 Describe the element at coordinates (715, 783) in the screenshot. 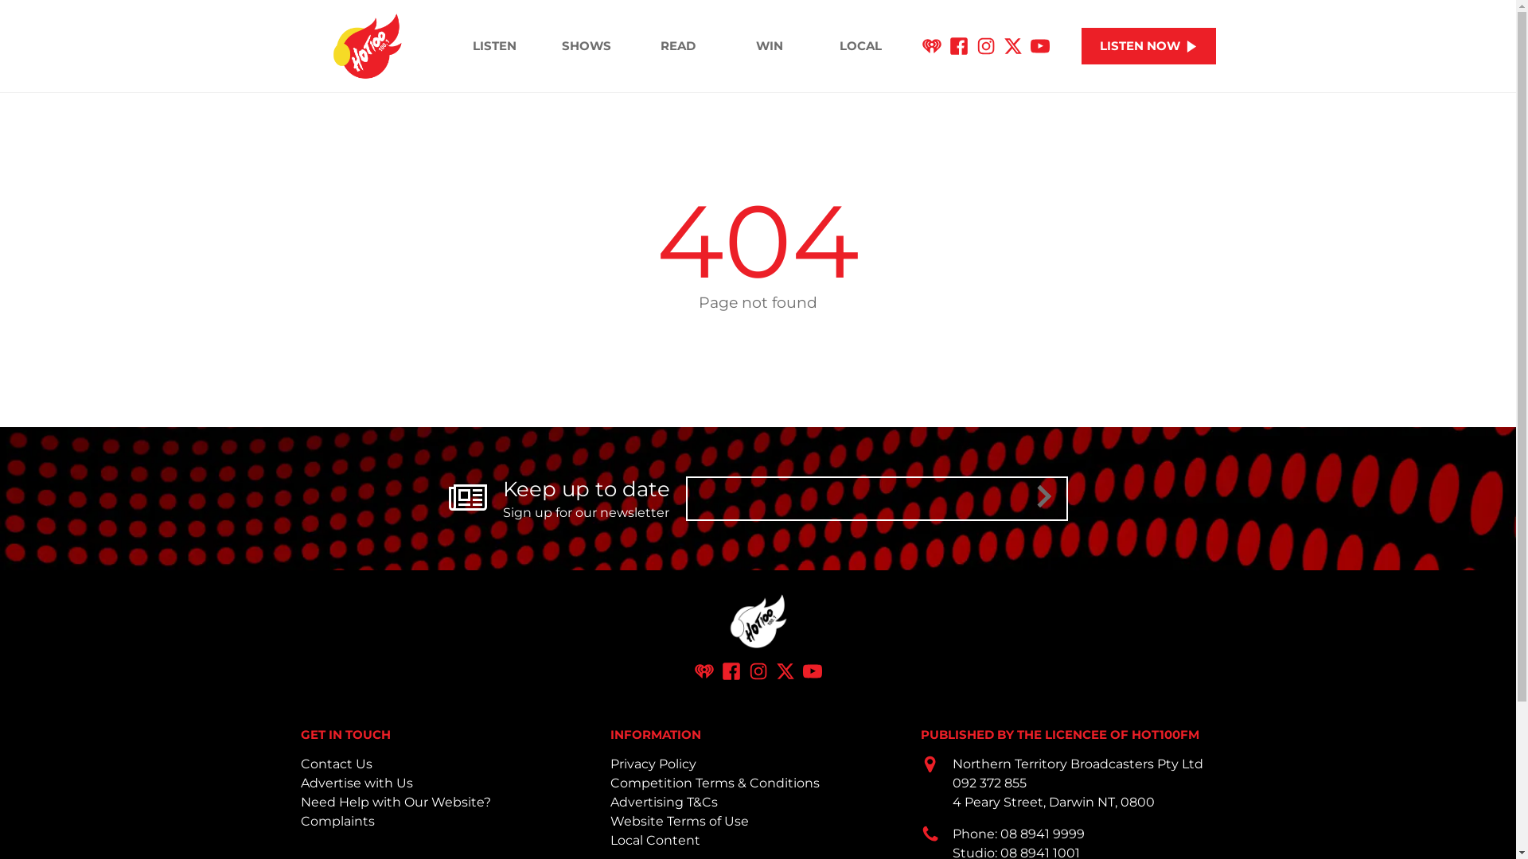

I see `Competition Terms & Conditions` at that location.